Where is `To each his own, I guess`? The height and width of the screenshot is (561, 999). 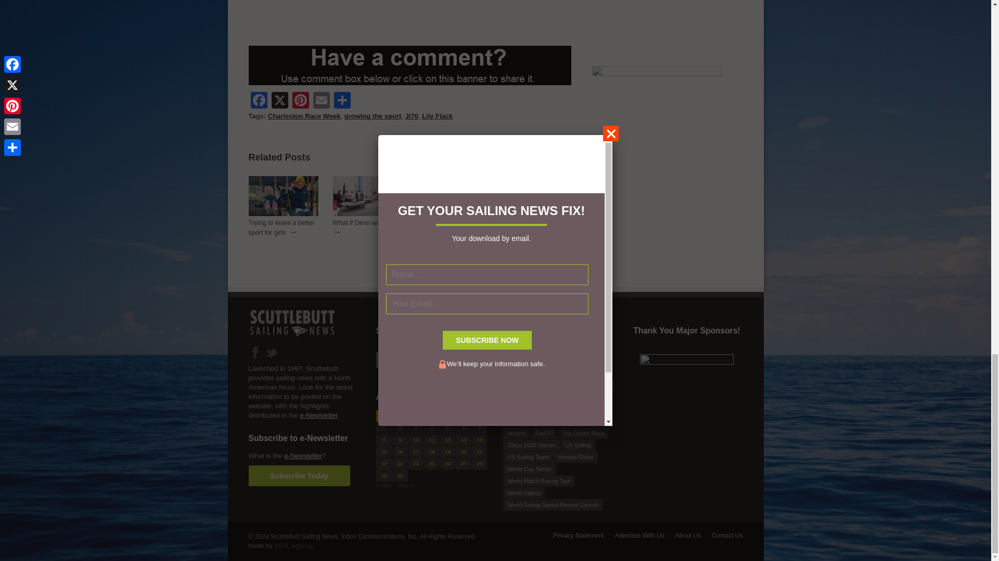
To each his own, I guess is located at coordinates (536, 214).